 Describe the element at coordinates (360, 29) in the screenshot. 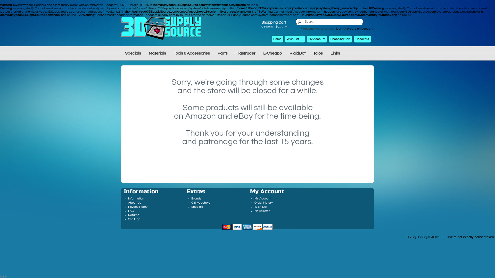

I see `create an account` at that location.